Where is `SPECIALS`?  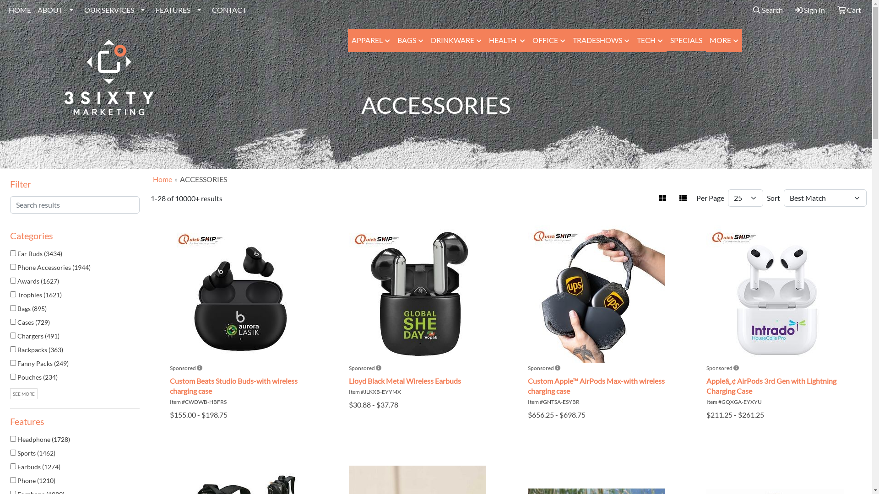 SPECIALS is located at coordinates (686, 40).